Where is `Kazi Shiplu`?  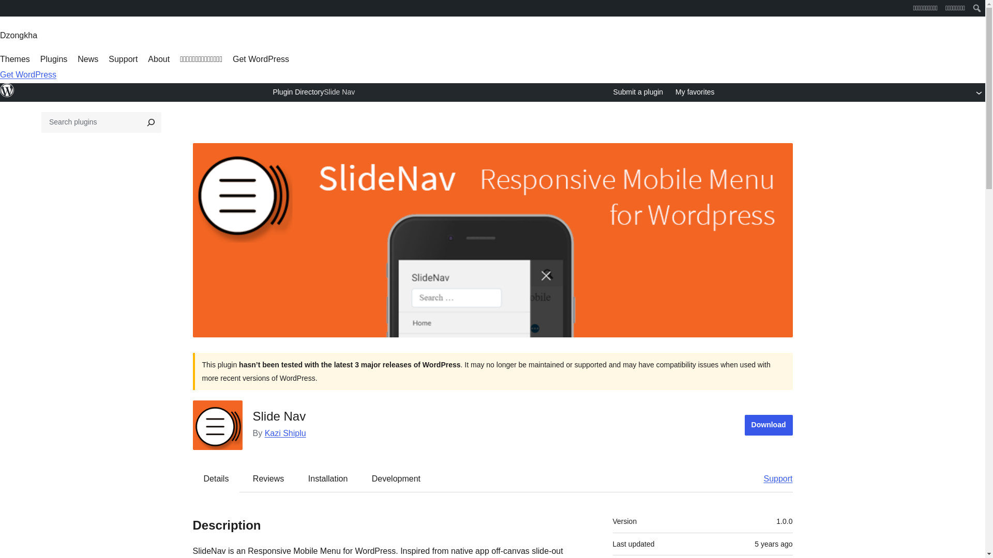 Kazi Shiplu is located at coordinates (285, 433).